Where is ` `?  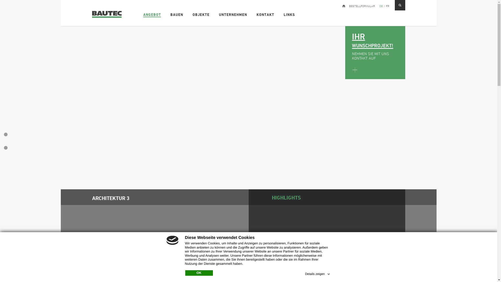
  is located at coordinates (343, 5).